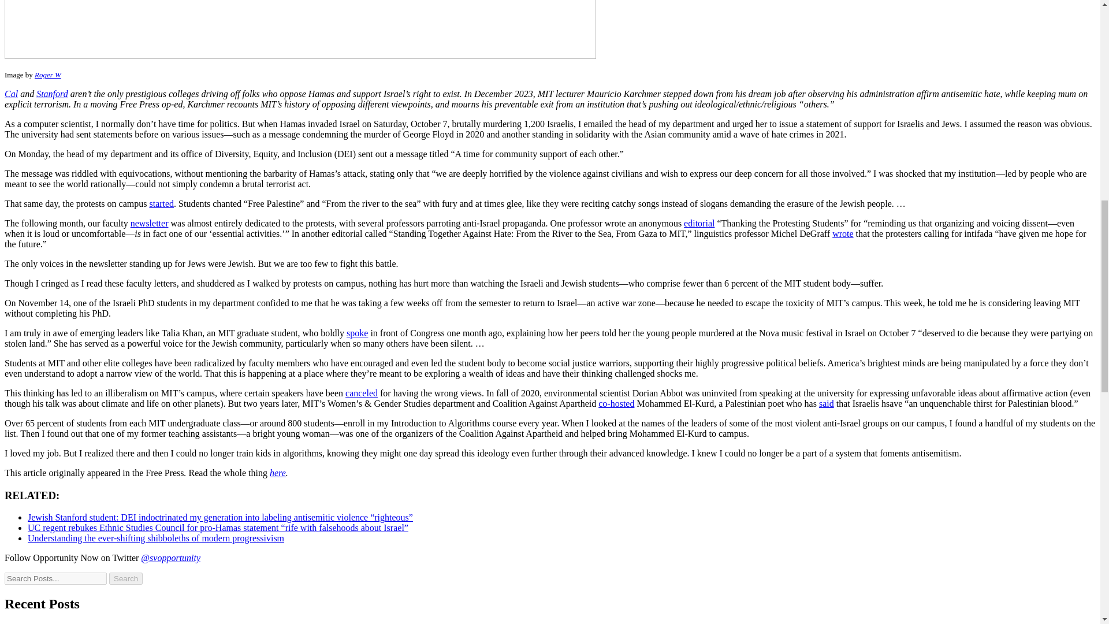 The width and height of the screenshot is (1109, 624). I want to click on Search, so click(55, 578).